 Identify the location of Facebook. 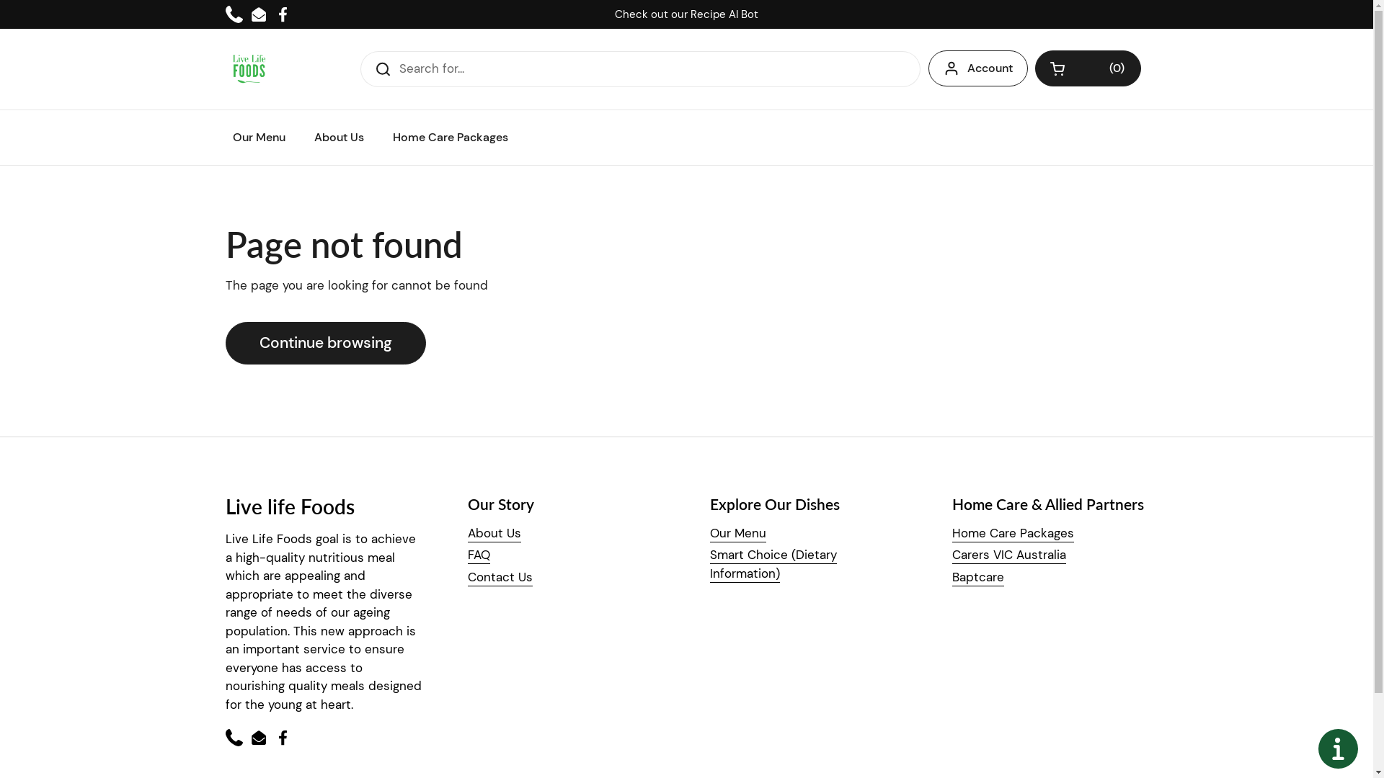
(283, 14).